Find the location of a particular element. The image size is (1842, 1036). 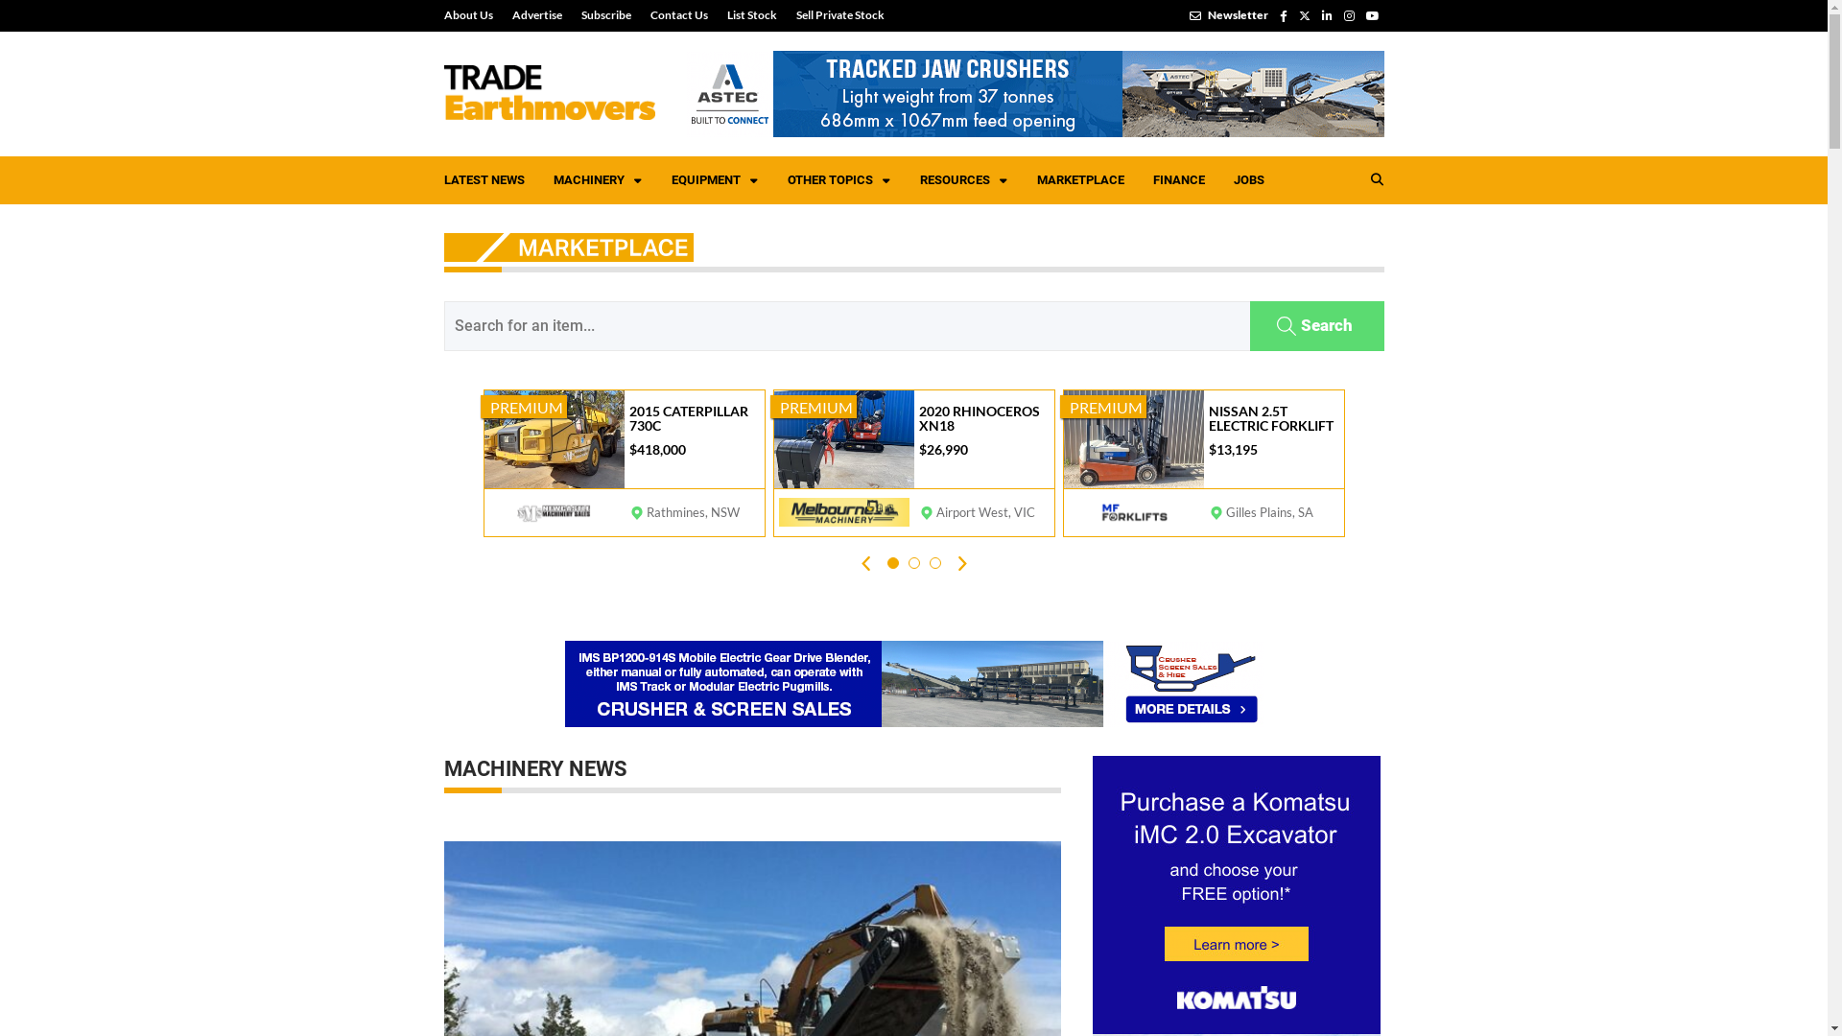

PREMIUM
AD
2020 RHINOCEROS XN18
$26,990
Airport West, VIC is located at coordinates (913, 463).